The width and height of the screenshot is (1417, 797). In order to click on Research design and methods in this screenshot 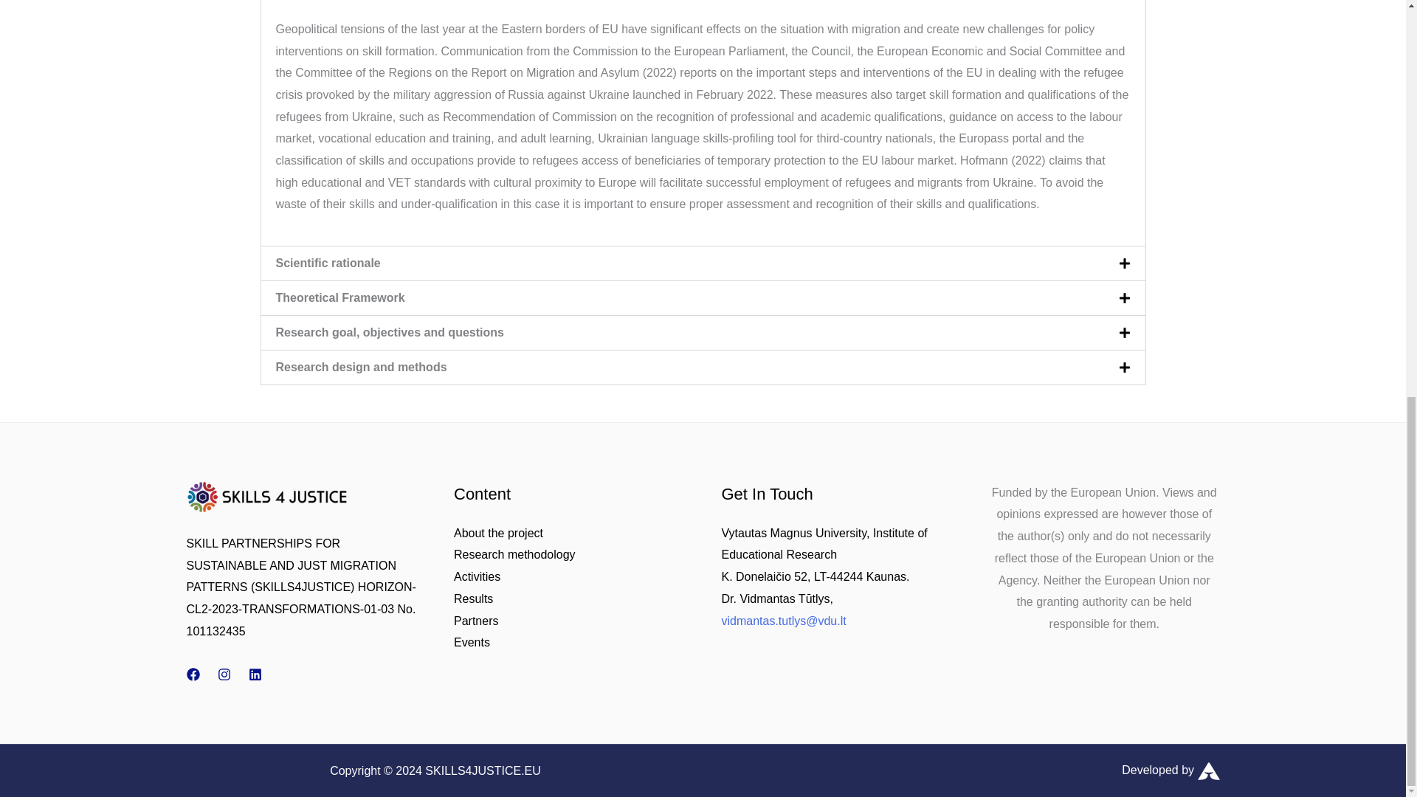, I will do `click(362, 368)`.